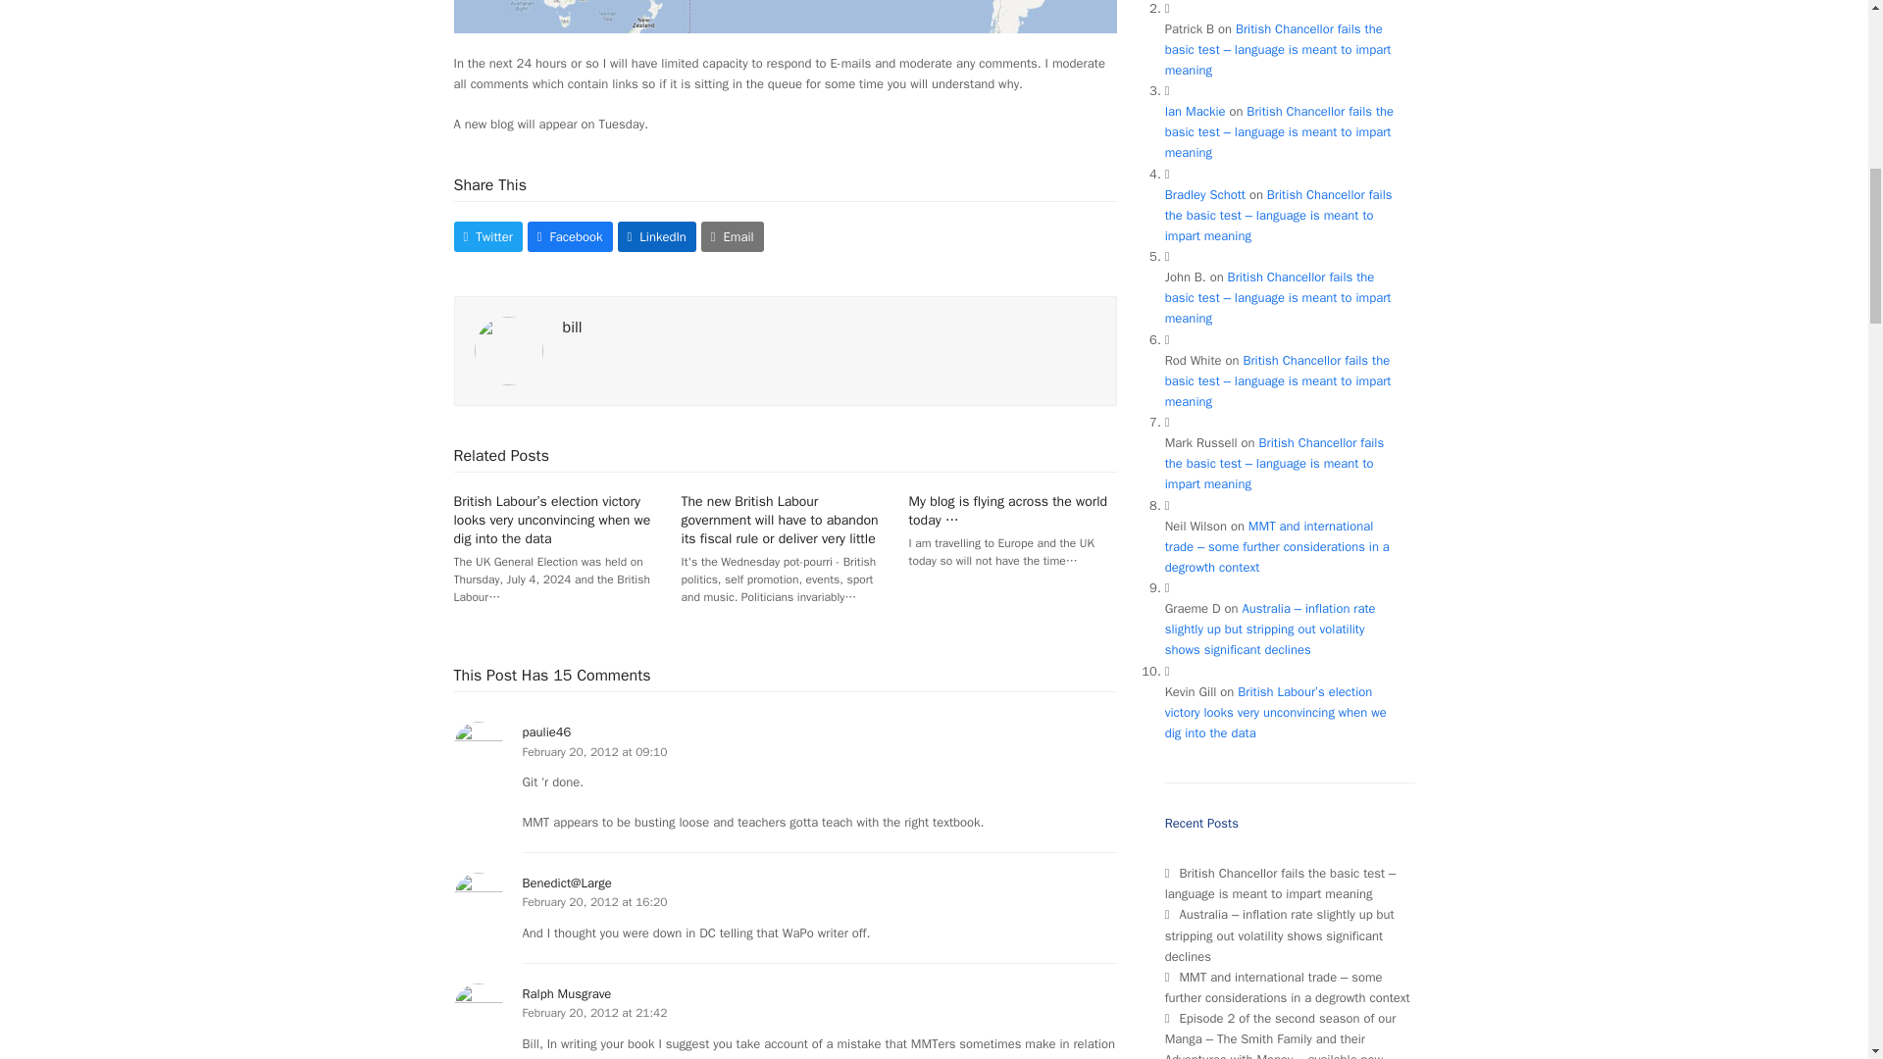 This screenshot has width=1883, height=1059. I want to click on February 20, 2012 at 09:10, so click(593, 752).